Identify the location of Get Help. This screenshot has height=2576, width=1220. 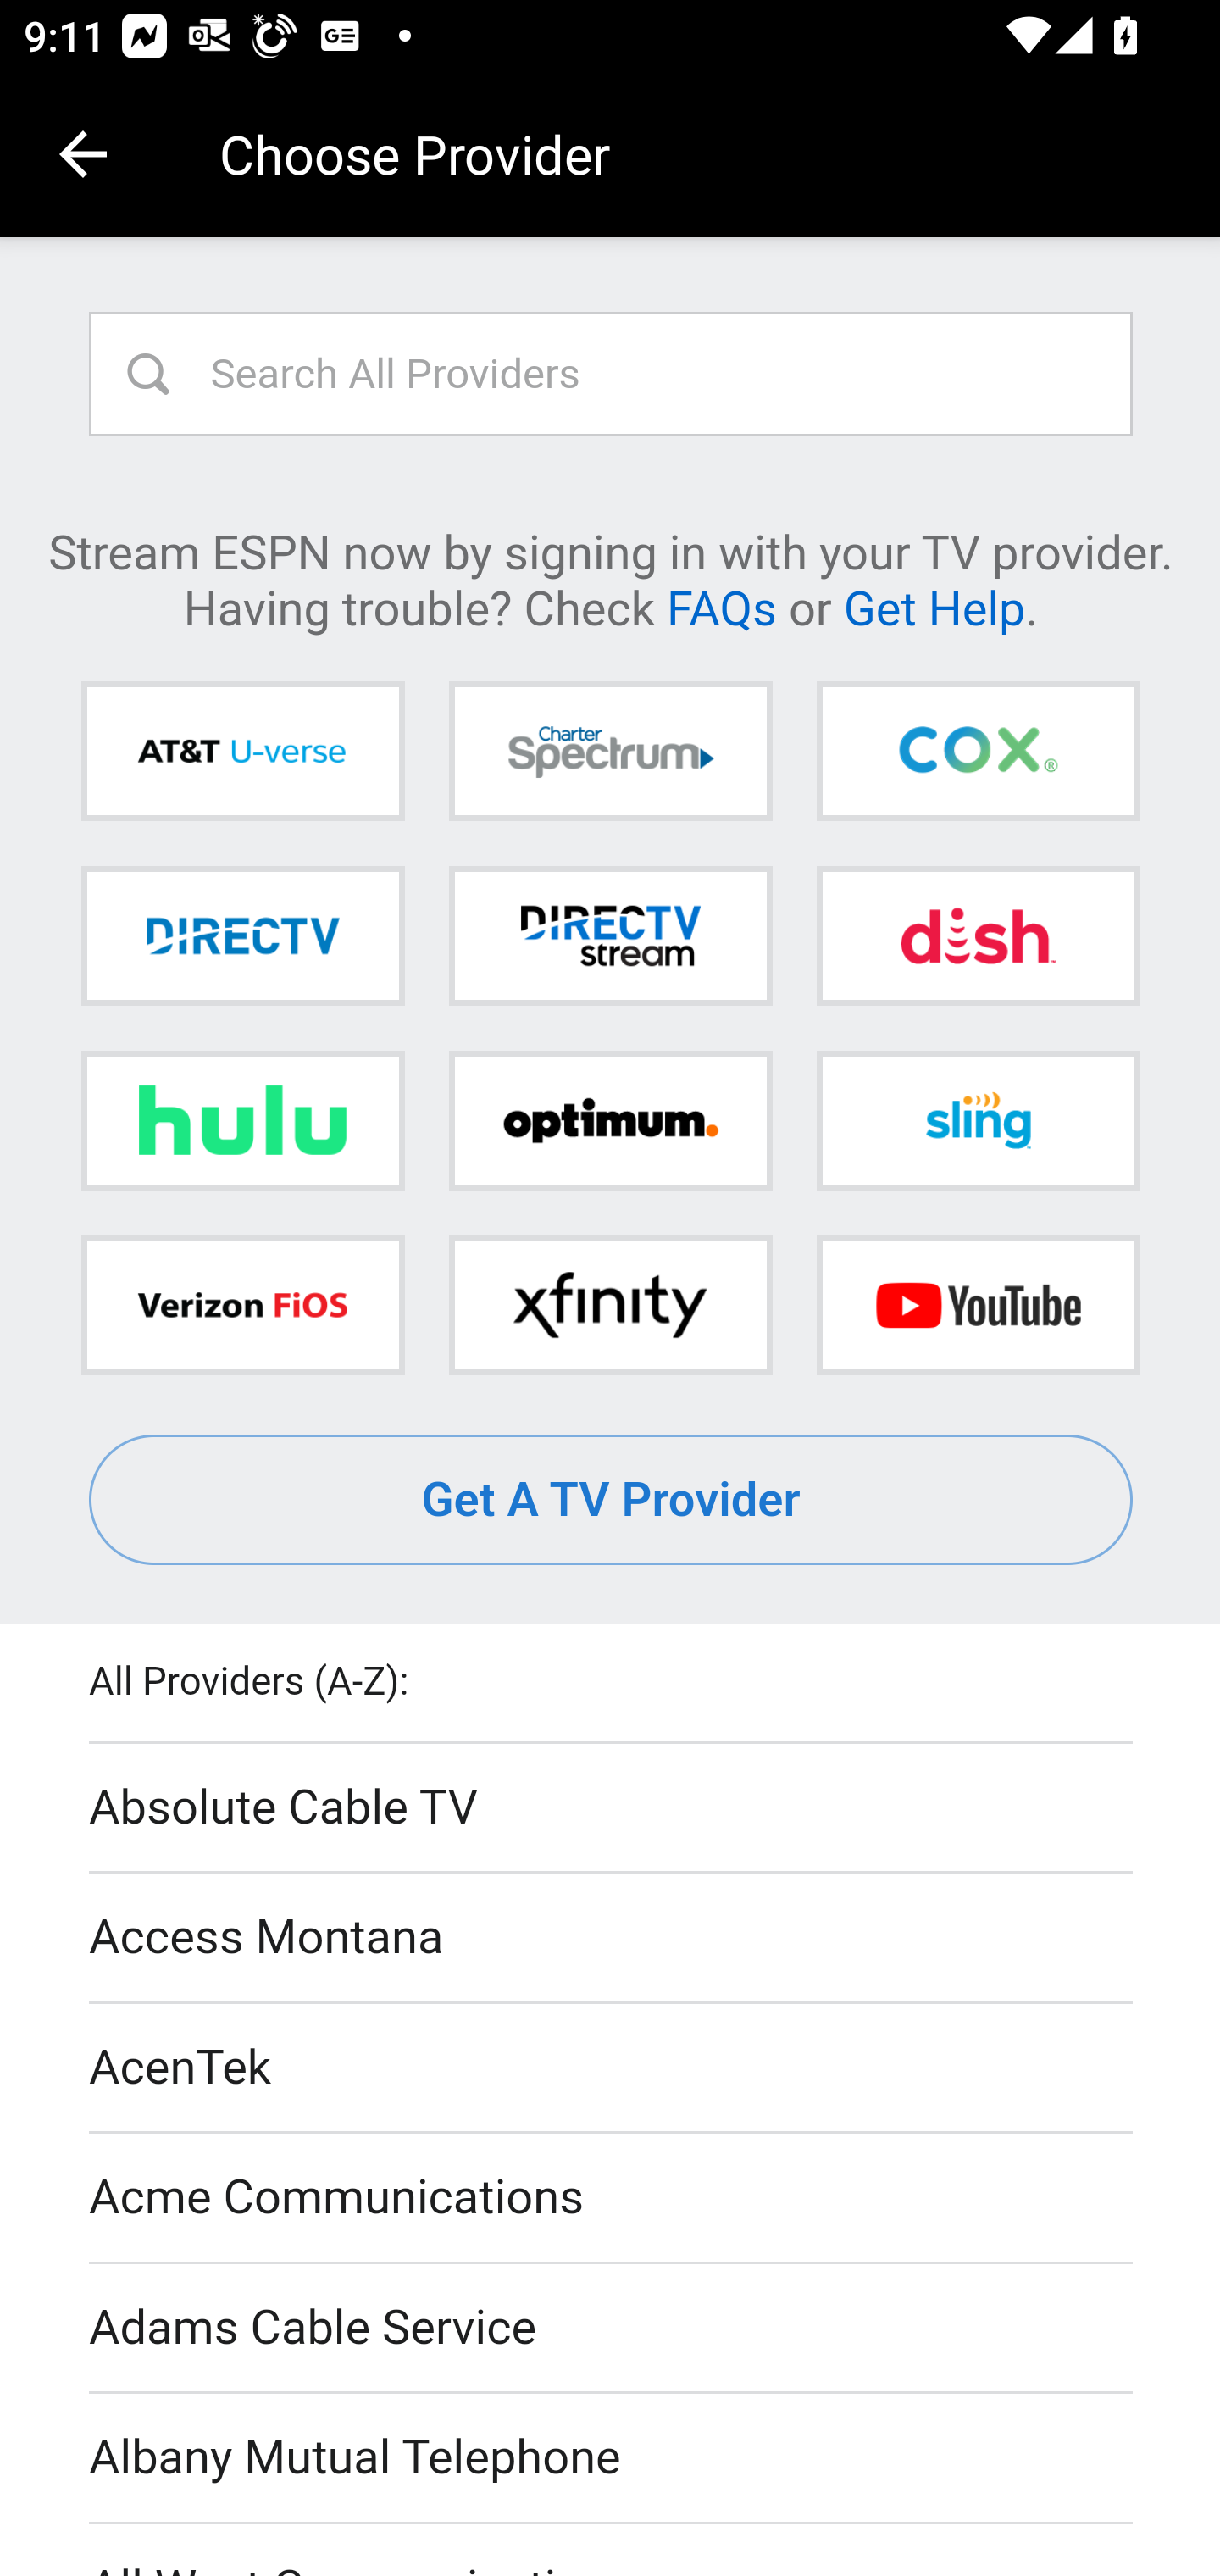
(934, 606).